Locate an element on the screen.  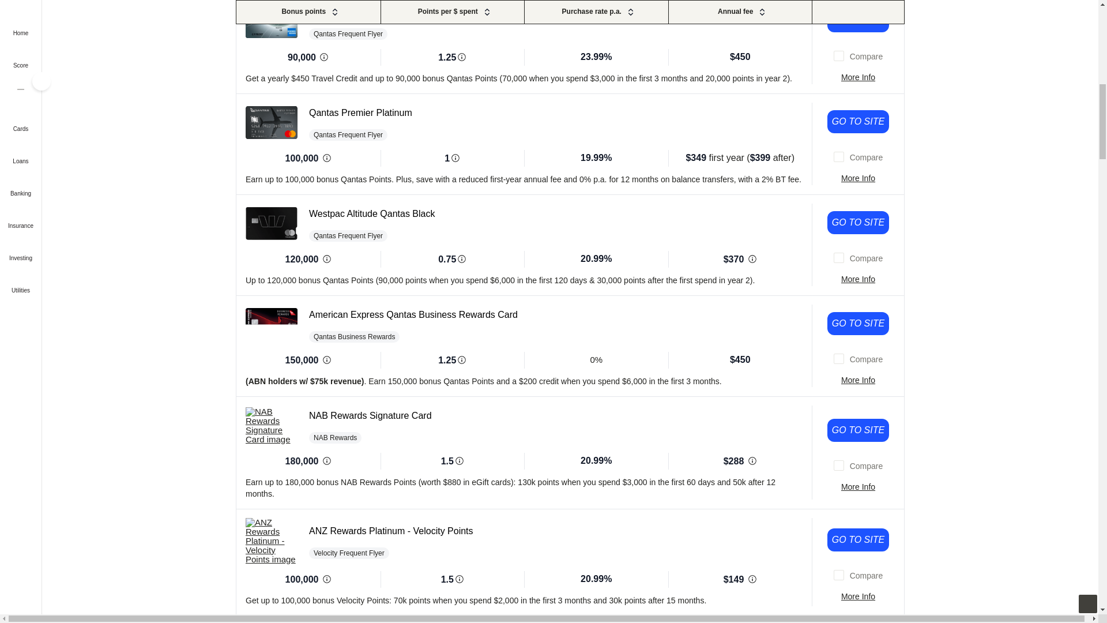
Apply Now For The Qantas Premier Platinum is located at coordinates (858, 122).